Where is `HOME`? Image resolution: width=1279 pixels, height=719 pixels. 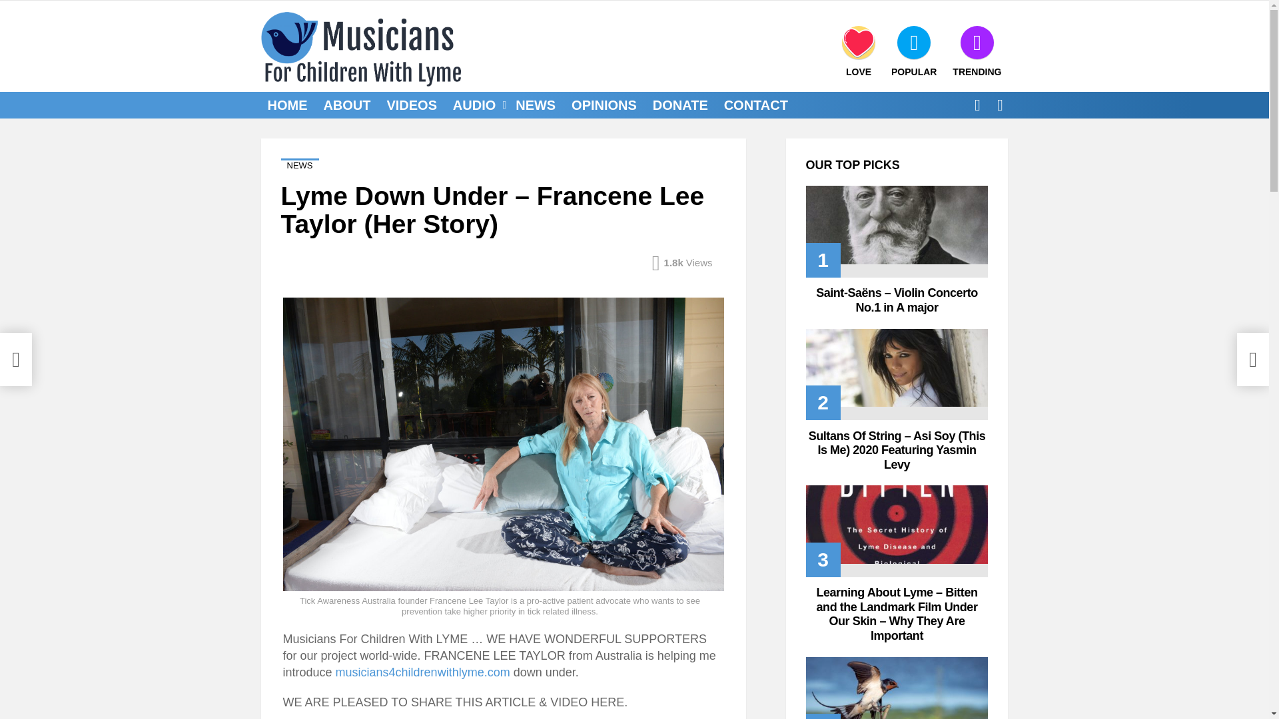 HOME is located at coordinates (288, 105).